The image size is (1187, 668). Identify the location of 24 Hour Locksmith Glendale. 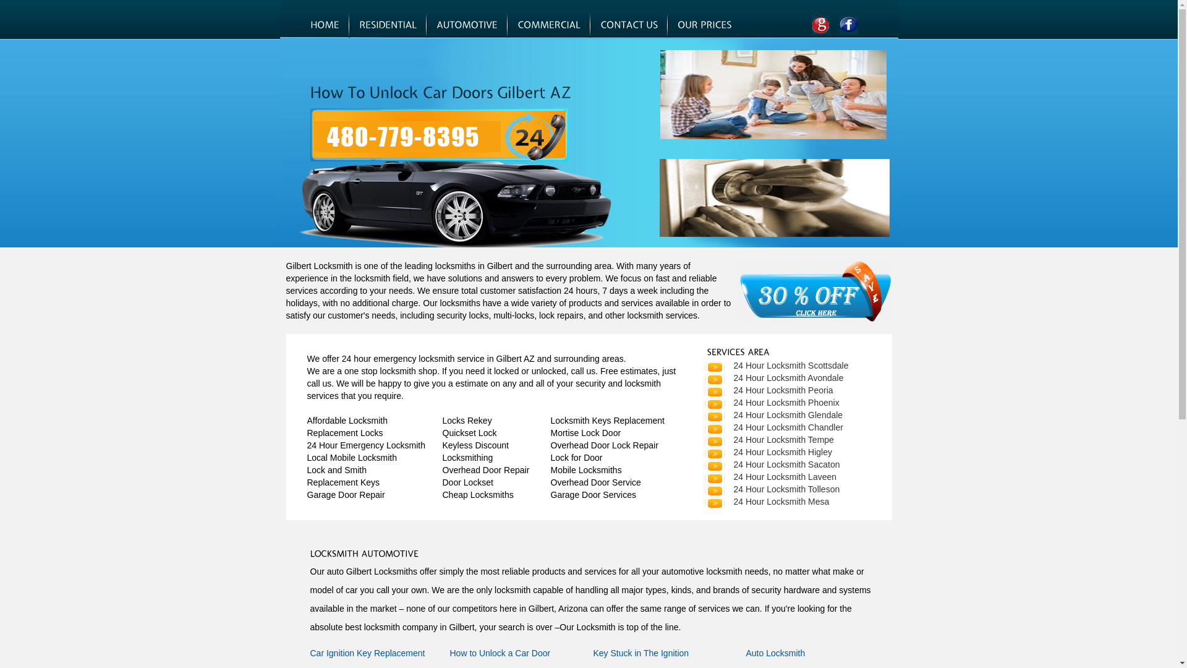
(773, 415).